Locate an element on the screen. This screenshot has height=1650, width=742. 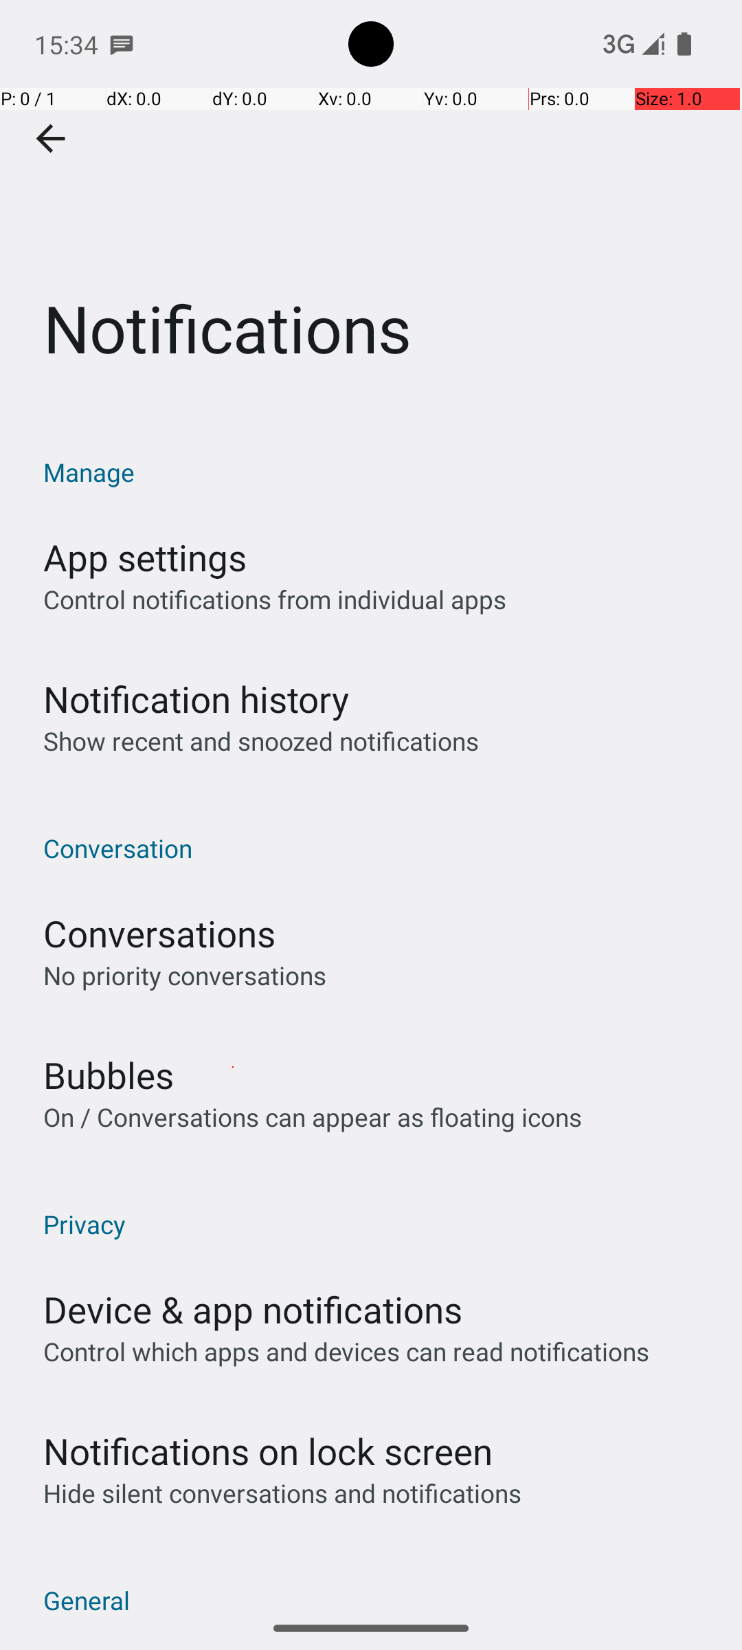
Control which apps and devices can read notifications is located at coordinates (346, 1352).